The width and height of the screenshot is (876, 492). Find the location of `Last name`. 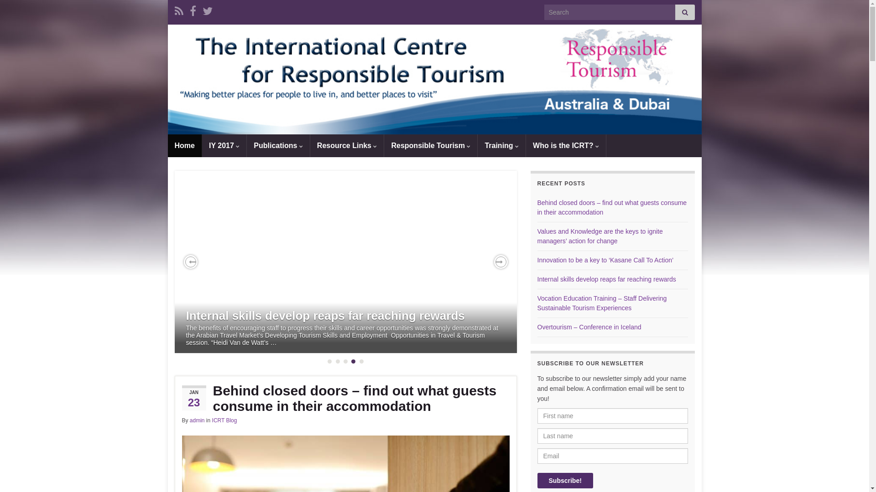

Last name is located at coordinates (613, 436).